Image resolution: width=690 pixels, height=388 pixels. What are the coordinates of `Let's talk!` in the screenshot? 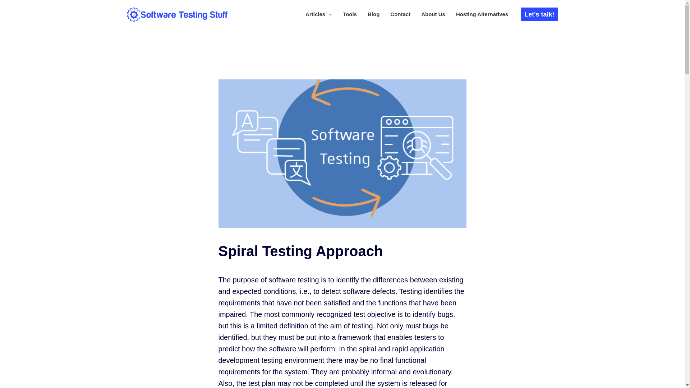 It's located at (539, 14).